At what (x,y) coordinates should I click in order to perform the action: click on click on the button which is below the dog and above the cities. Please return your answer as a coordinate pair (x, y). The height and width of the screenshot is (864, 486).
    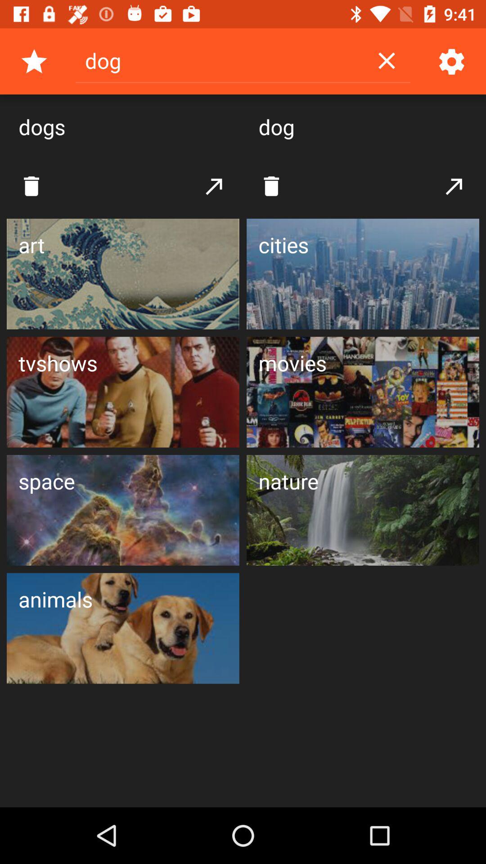
    Looking at the image, I should click on (271, 186).